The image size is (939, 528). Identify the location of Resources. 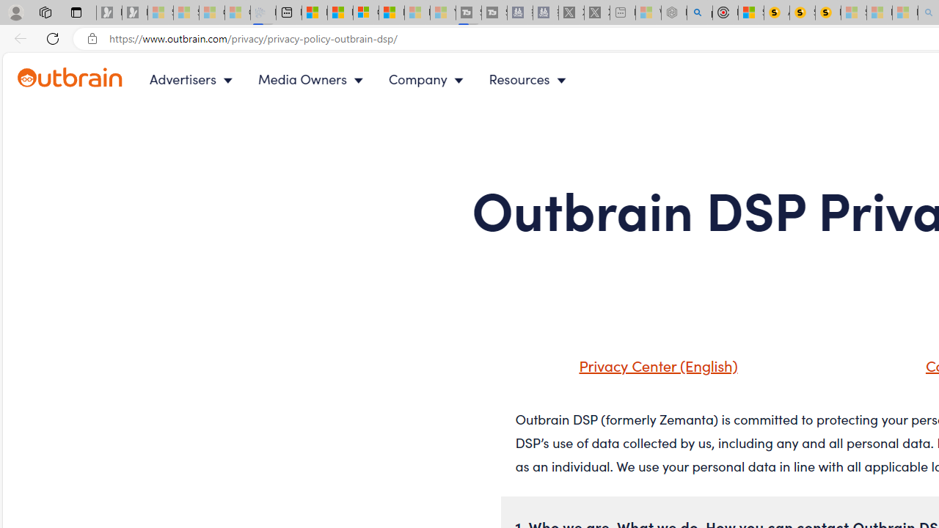
(531, 79).